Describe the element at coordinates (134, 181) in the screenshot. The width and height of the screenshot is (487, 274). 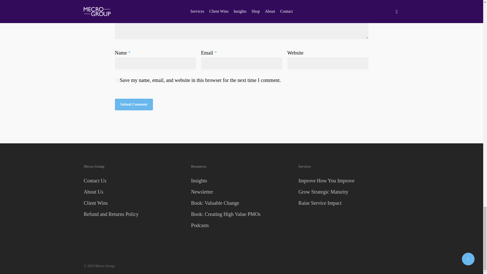
I see `Contact Us` at that location.